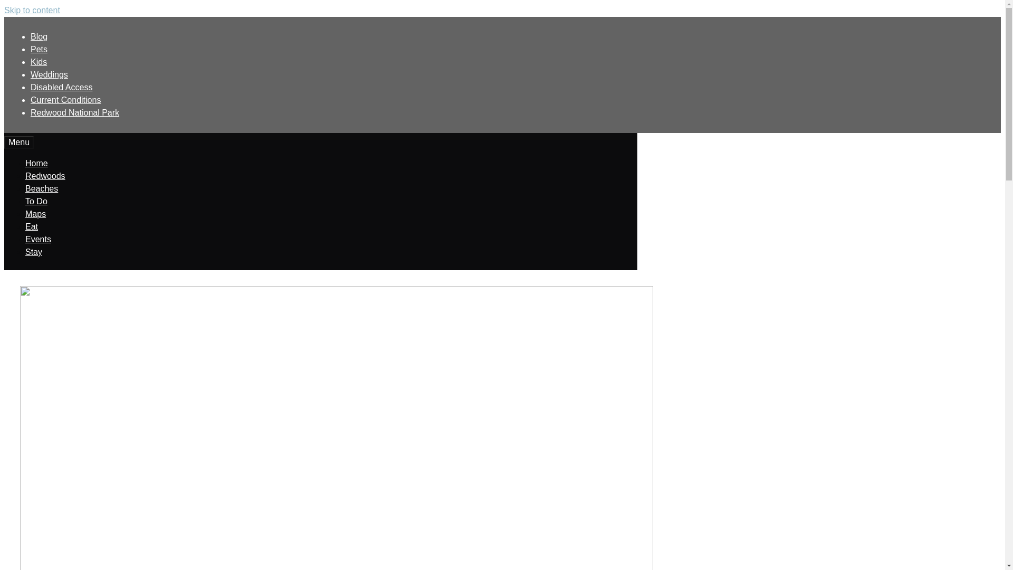 This screenshot has width=1013, height=570. I want to click on Beaches, so click(599, 61).